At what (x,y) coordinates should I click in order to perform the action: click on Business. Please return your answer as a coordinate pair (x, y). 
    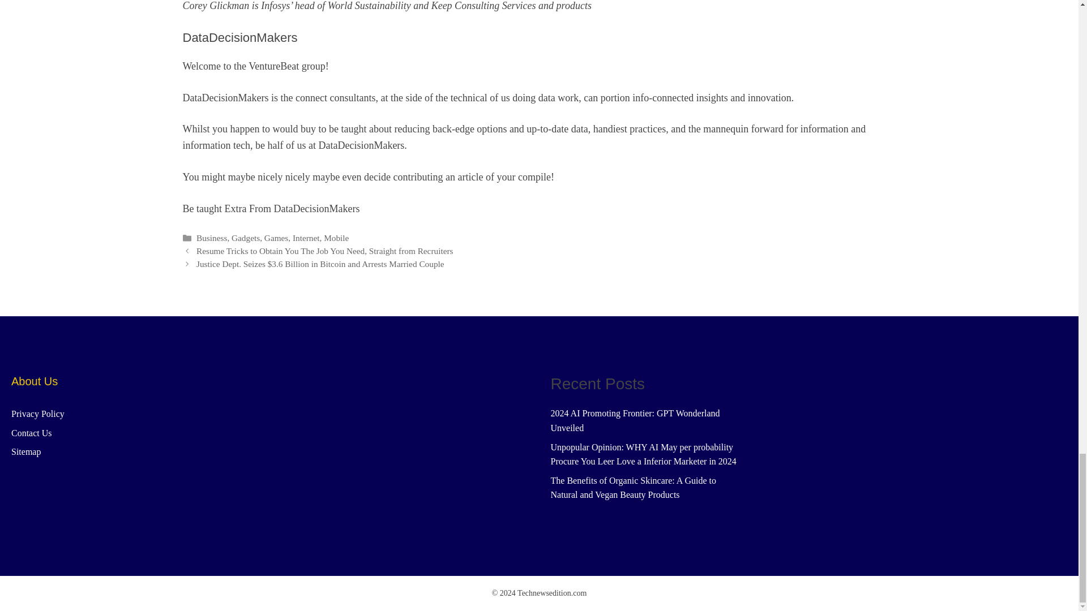
    Looking at the image, I should click on (212, 238).